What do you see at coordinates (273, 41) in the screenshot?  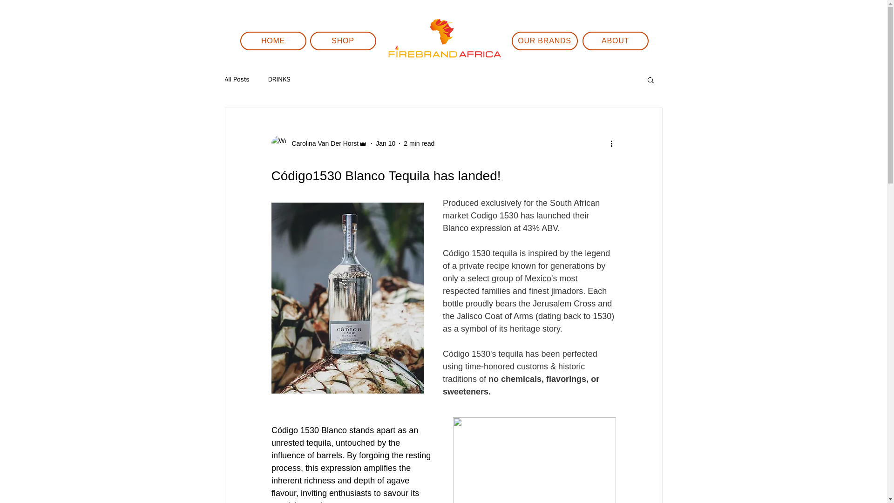 I see `HOME` at bounding box center [273, 41].